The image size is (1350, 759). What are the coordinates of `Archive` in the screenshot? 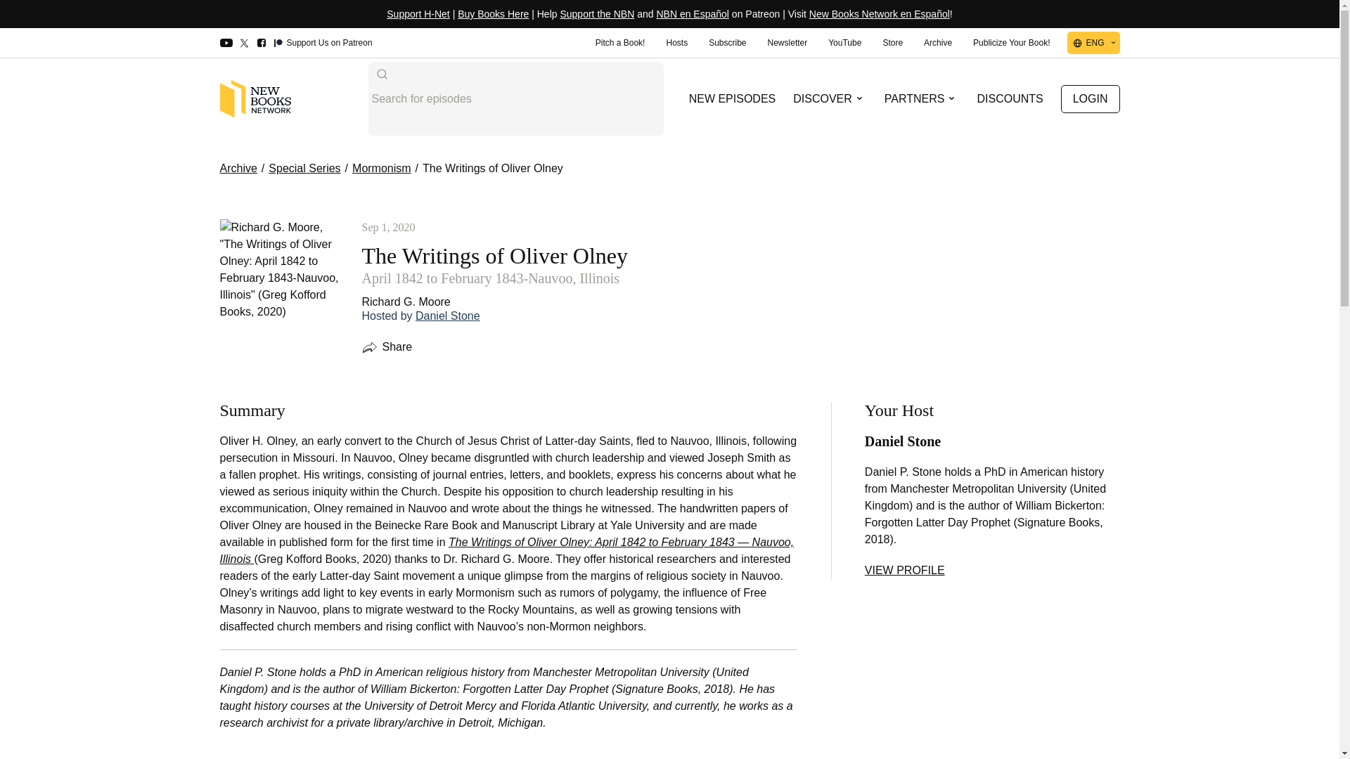 It's located at (938, 42).